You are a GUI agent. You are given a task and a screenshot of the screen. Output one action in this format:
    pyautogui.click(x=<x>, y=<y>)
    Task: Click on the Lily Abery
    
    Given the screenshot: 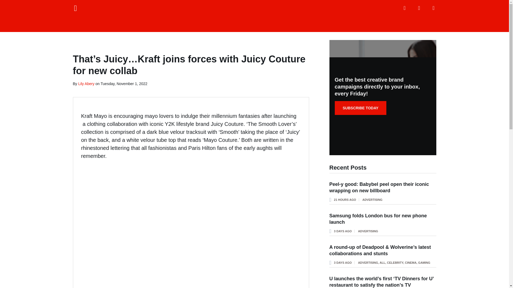 What is the action you would take?
    pyautogui.click(x=86, y=83)
    